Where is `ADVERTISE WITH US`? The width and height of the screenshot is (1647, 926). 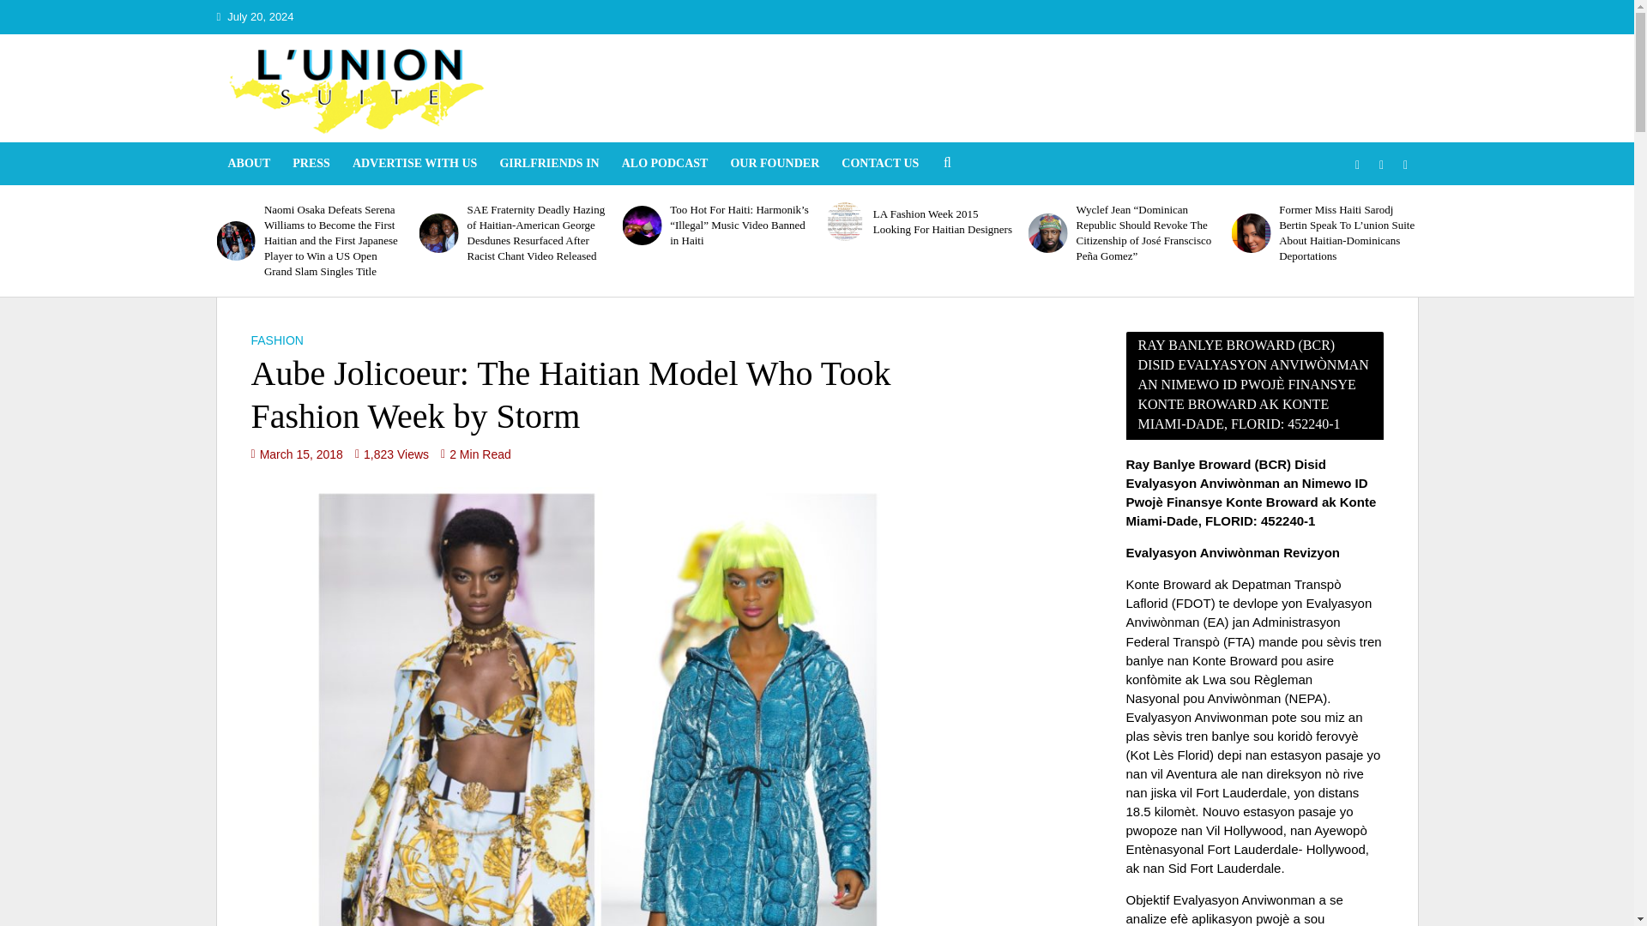 ADVERTISE WITH US is located at coordinates (415, 164).